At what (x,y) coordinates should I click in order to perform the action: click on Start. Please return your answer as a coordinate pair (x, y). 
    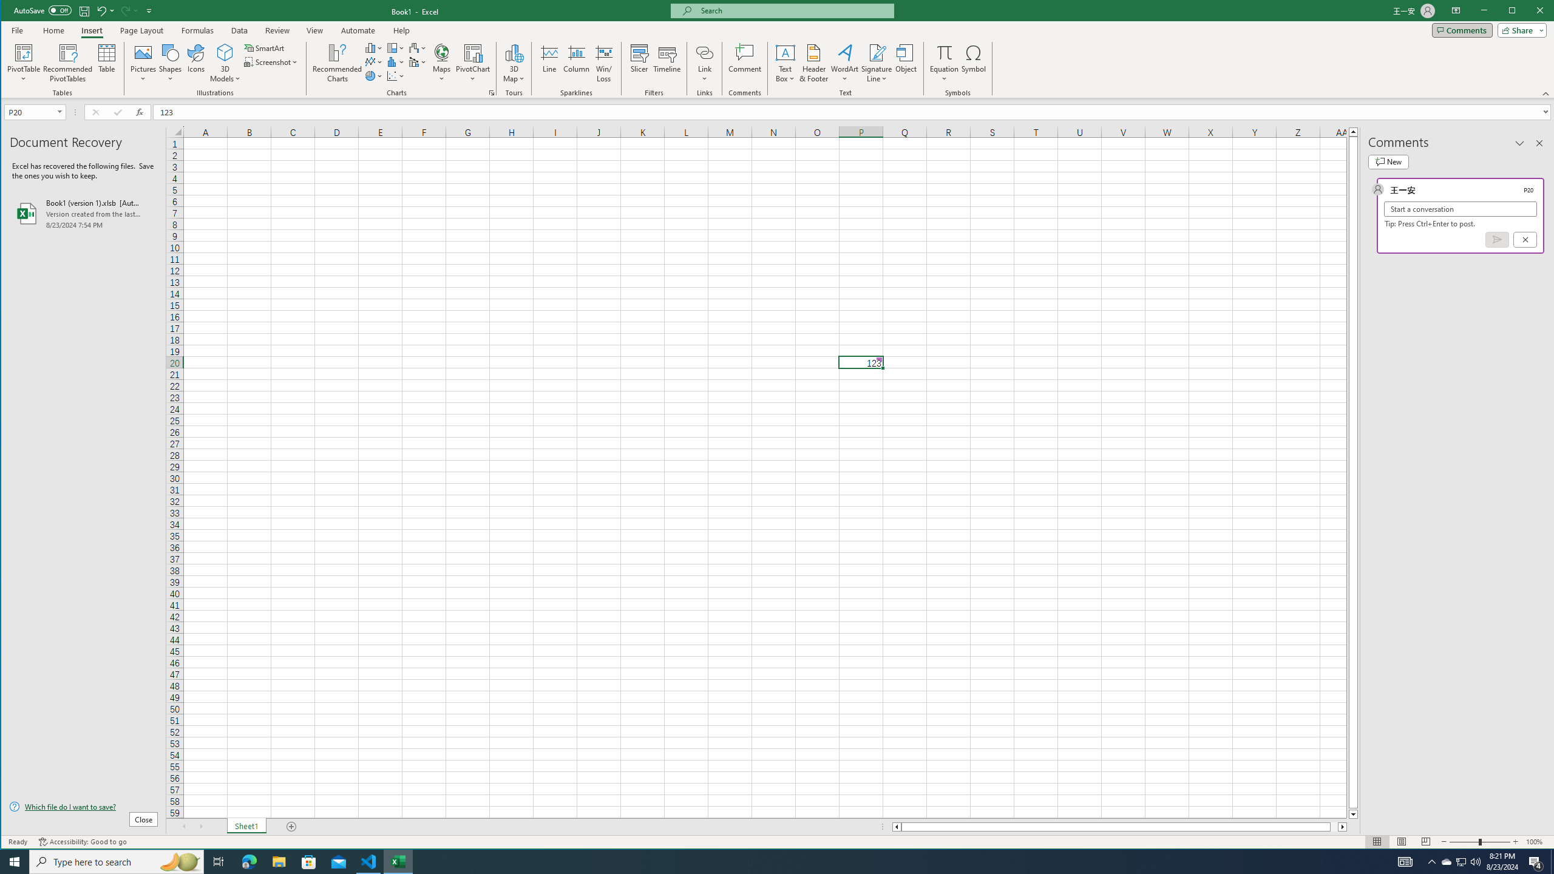
    Looking at the image, I should click on (549, 63).